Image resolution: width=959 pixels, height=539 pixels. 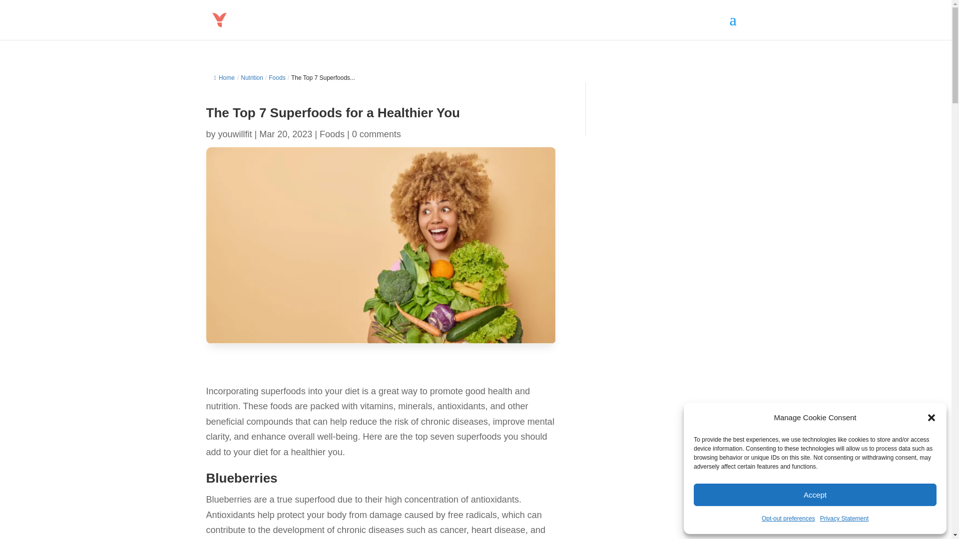 What do you see at coordinates (844, 519) in the screenshot?
I see `Privacy Statement` at bounding box center [844, 519].